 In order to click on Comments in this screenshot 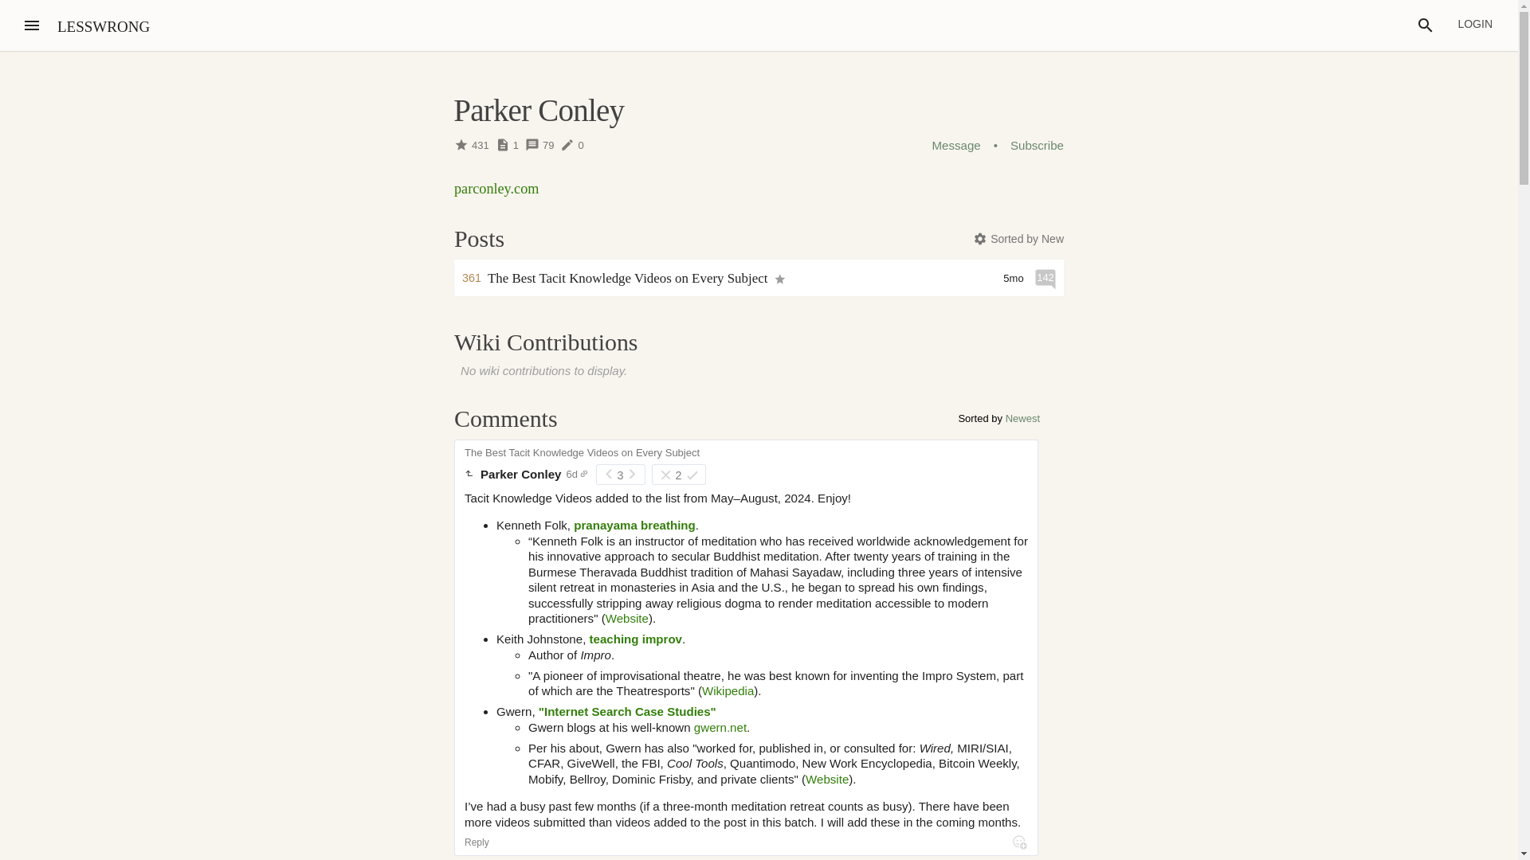, I will do `click(506, 418)`.